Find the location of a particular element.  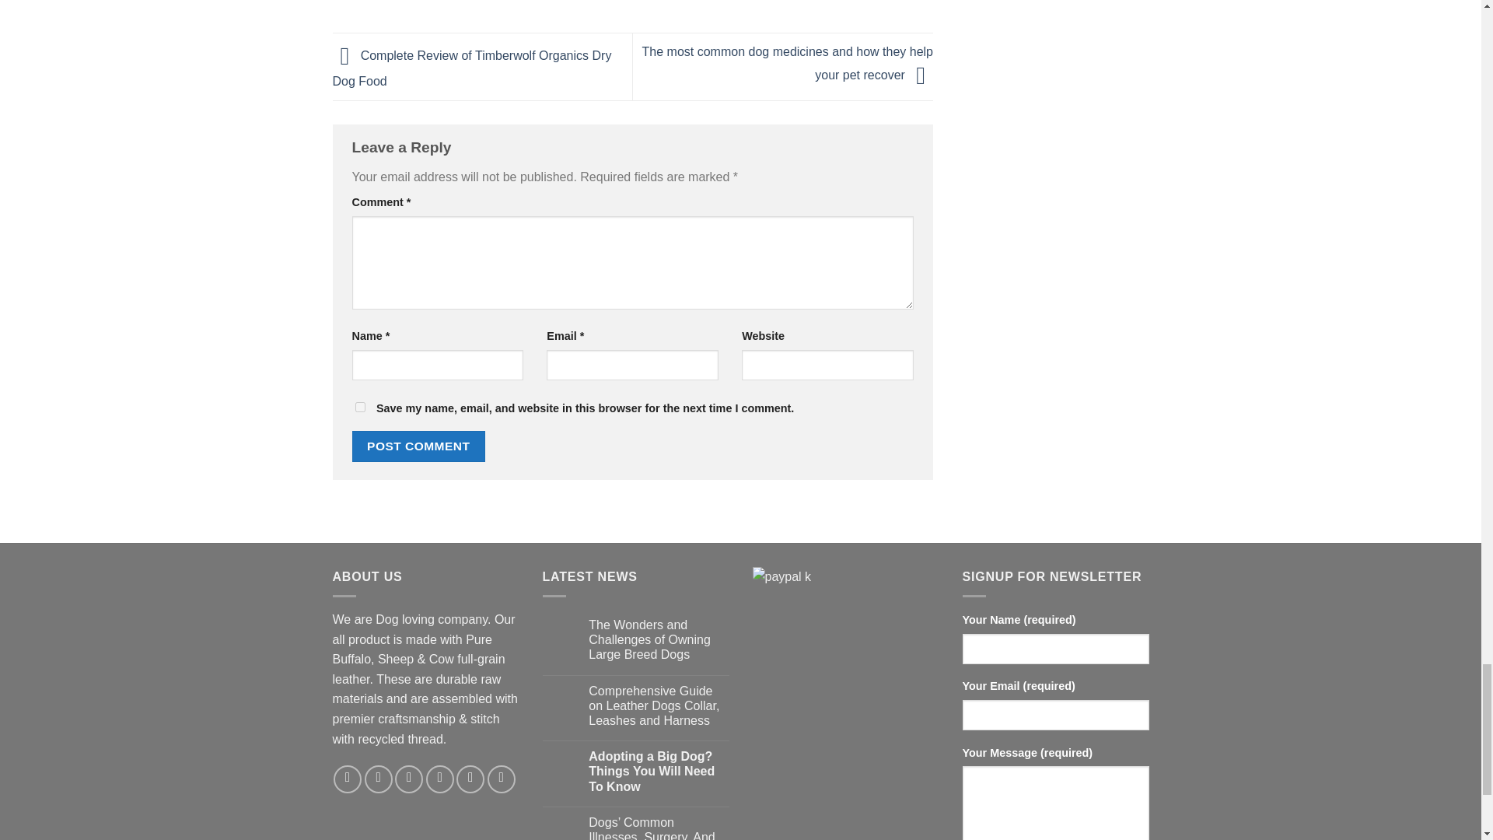

yes is located at coordinates (359, 408).